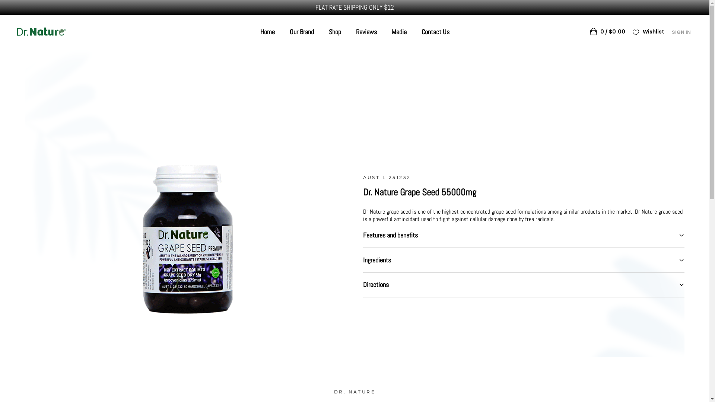 The image size is (715, 402). What do you see at coordinates (493, 328) in the screenshot?
I see `Returns Policy` at bounding box center [493, 328].